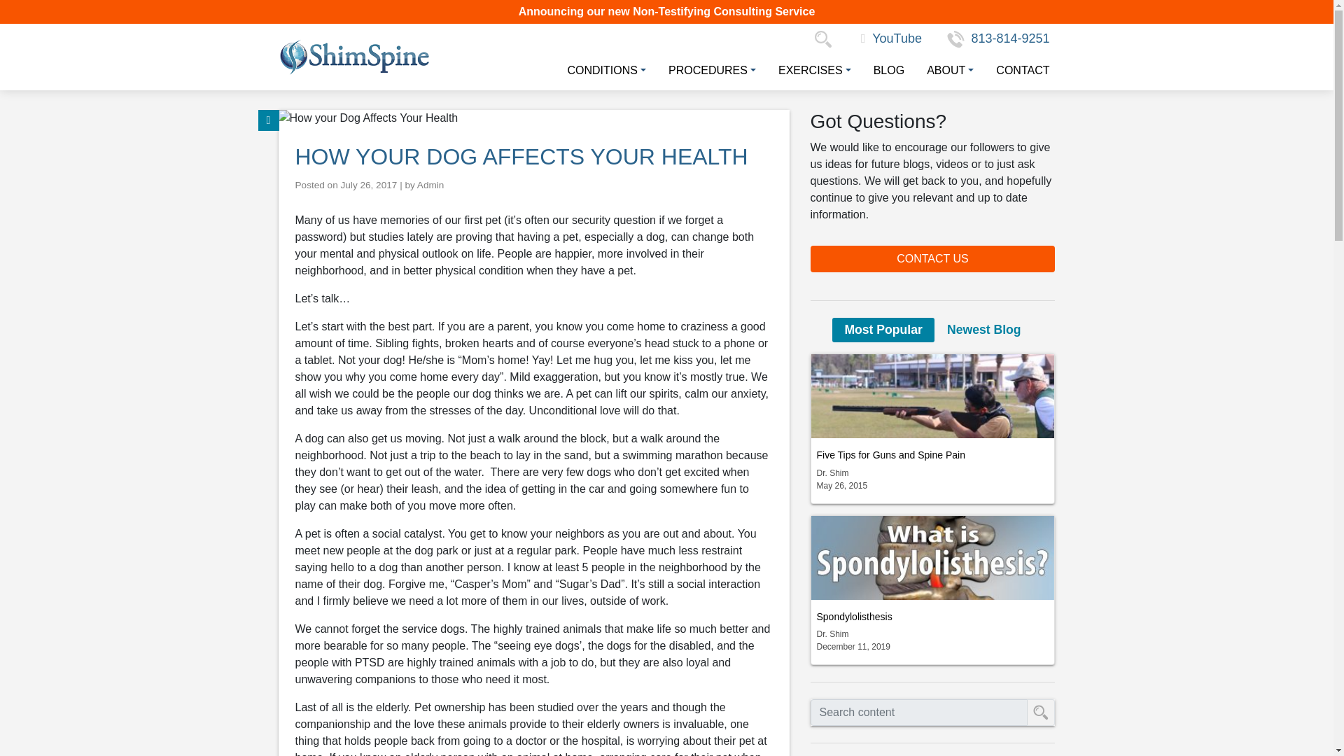 Image resolution: width=1344 pixels, height=756 pixels. What do you see at coordinates (883, 70) in the screenshot?
I see `BLOG` at bounding box center [883, 70].